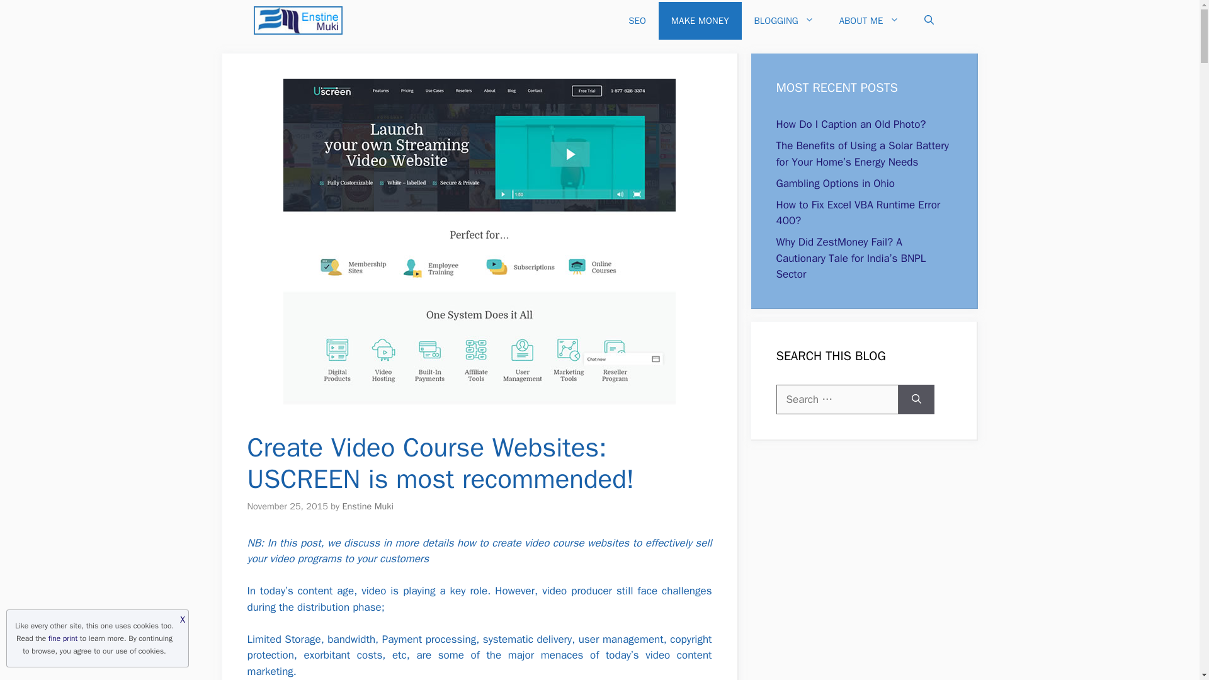 The width and height of the screenshot is (1209, 680). Describe the element at coordinates (869, 20) in the screenshot. I see `ABOUT ME` at that location.